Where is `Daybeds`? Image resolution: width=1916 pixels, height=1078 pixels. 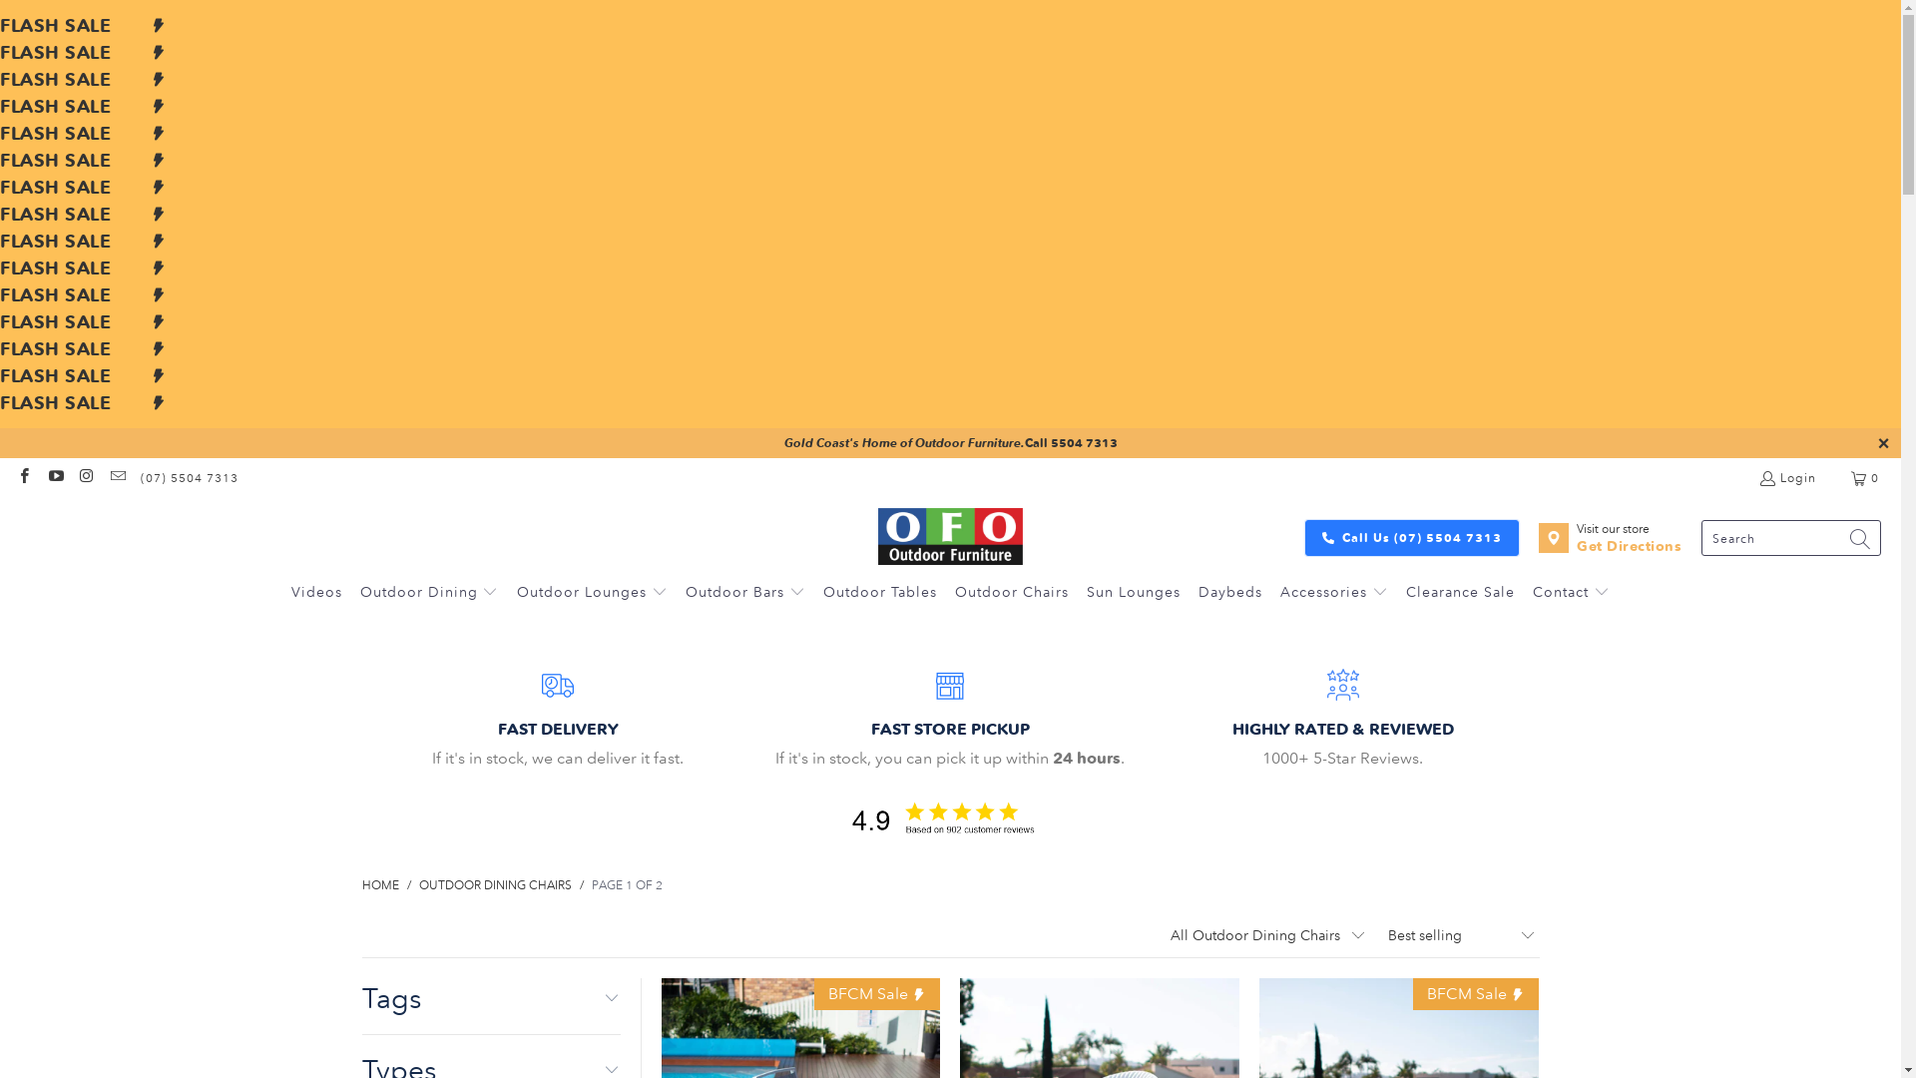
Daybeds is located at coordinates (1230, 593).